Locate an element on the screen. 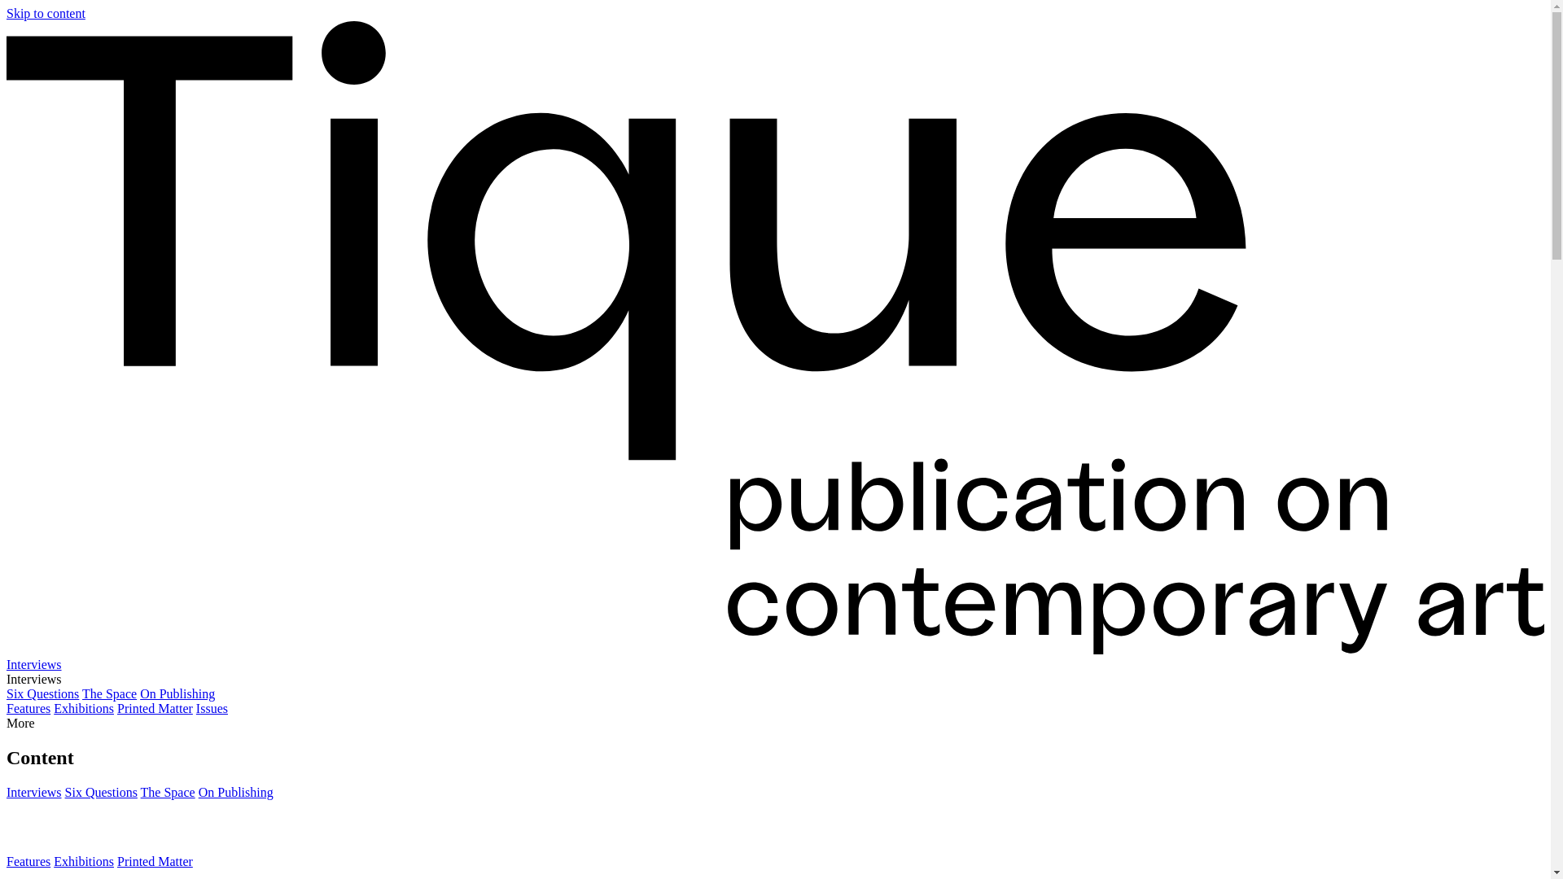 The image size is (1563, 879). Skip to content is located at coordinates (46, 13).